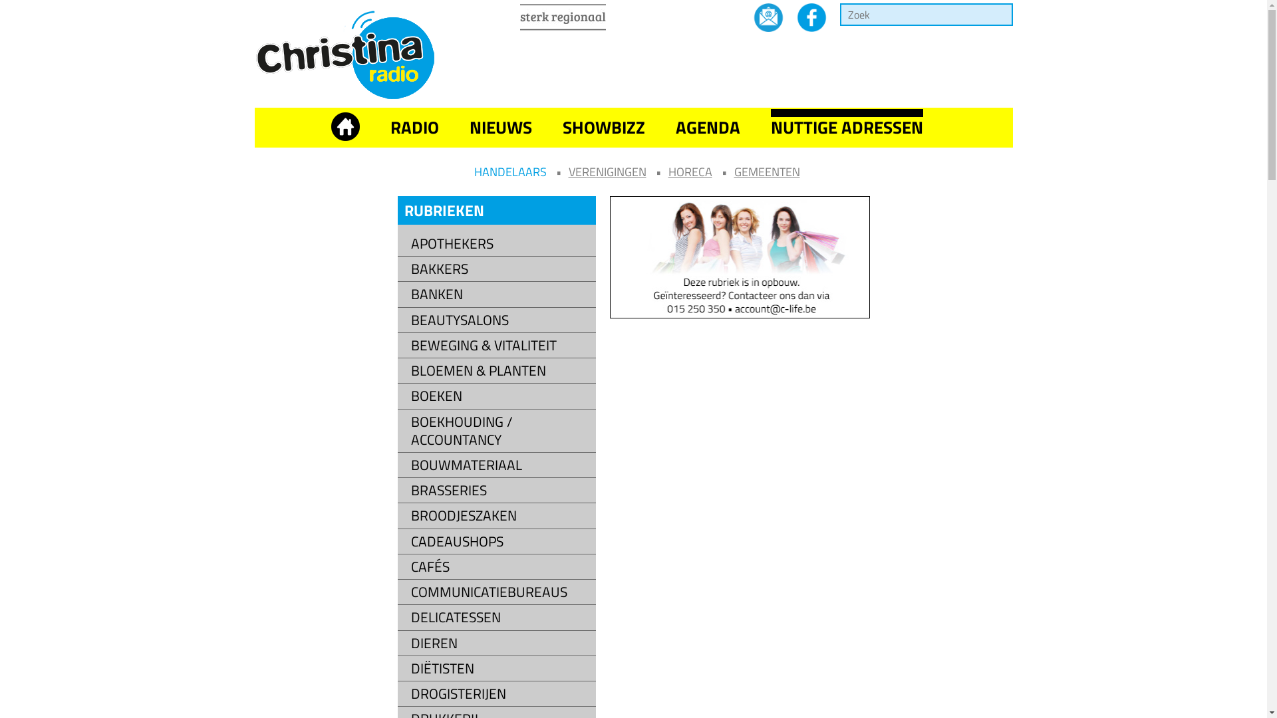 This screenshot has width=1277, height=718. I want to click on DROGISTERIJEN, so click(500, 694).